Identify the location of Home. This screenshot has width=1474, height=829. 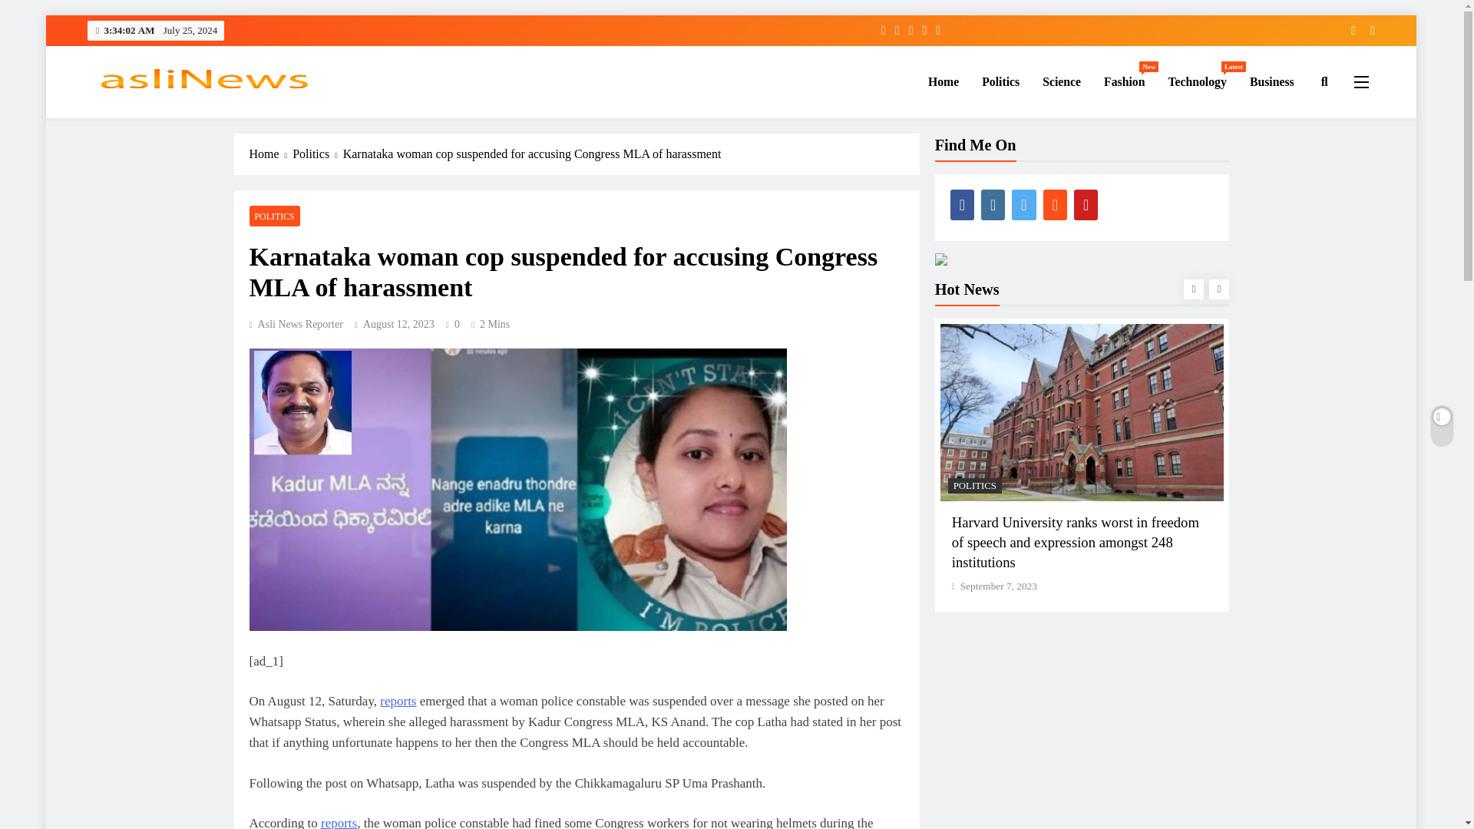
(943, 81).